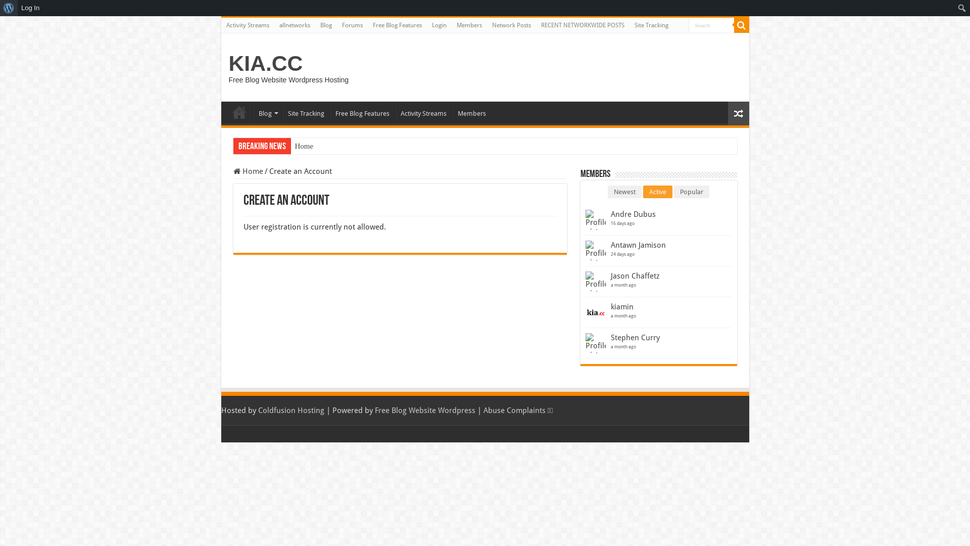 This screenshot has width=970, height=546. I want to click on Active, so click(658, 192).